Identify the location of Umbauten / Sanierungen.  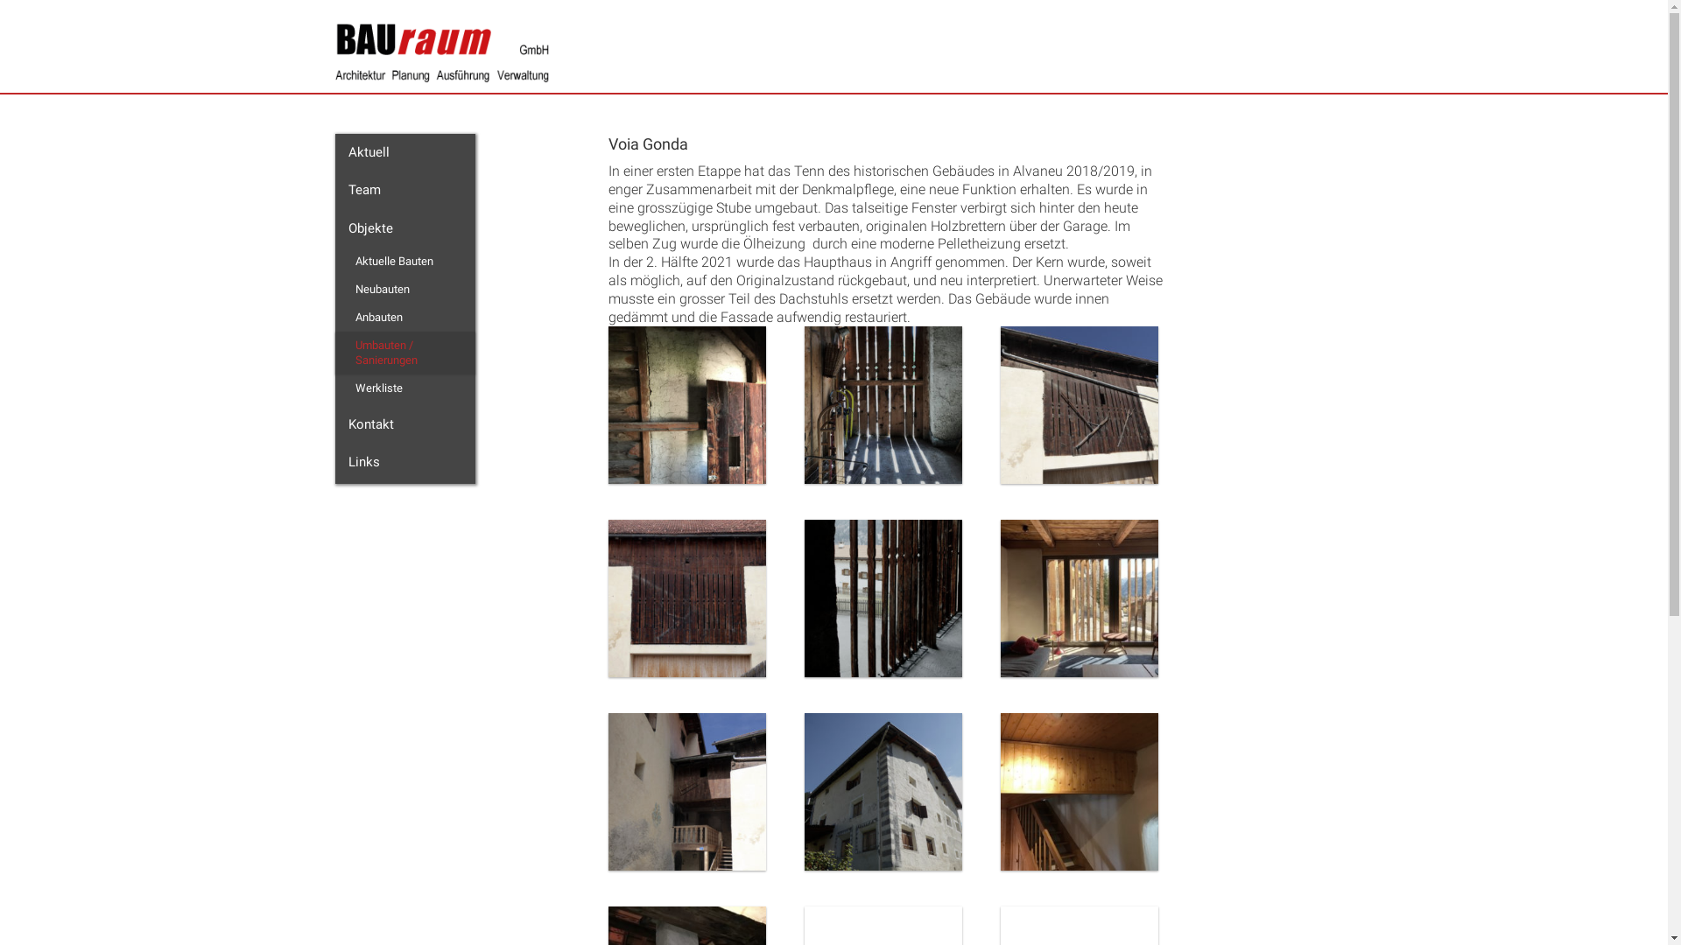
(408, 353).